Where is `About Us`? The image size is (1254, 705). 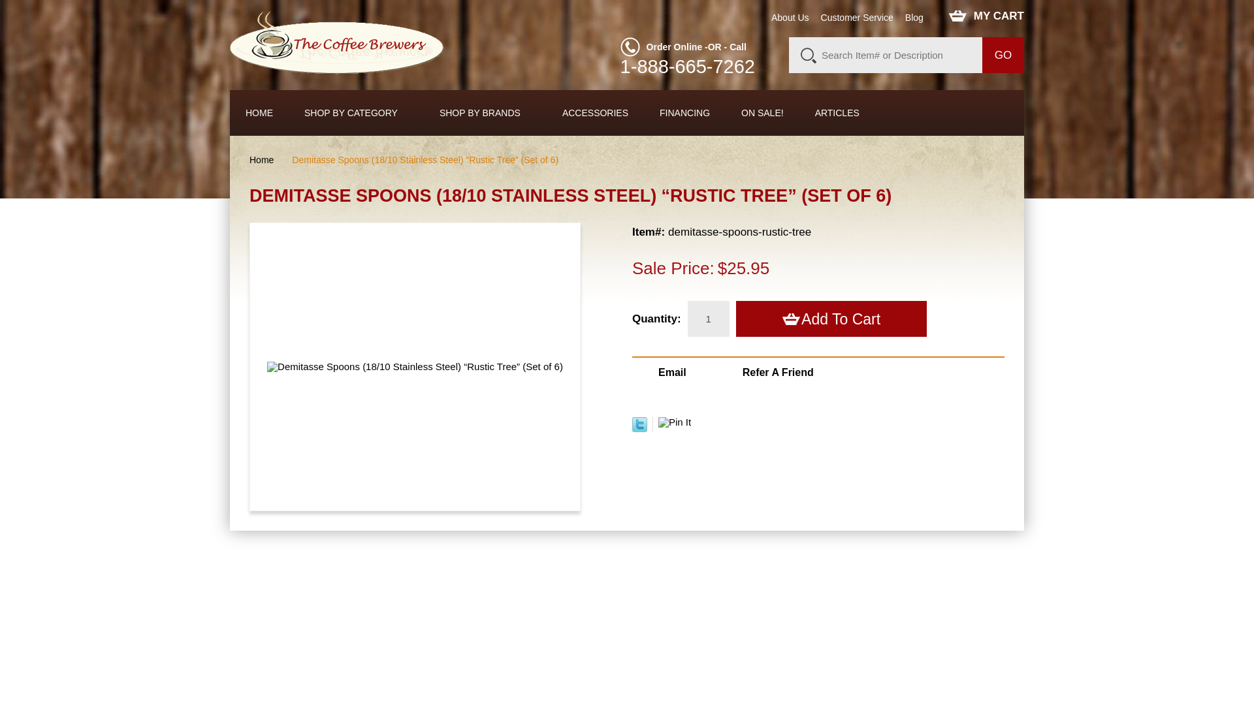
About Us is located at coordinates (790, 17).